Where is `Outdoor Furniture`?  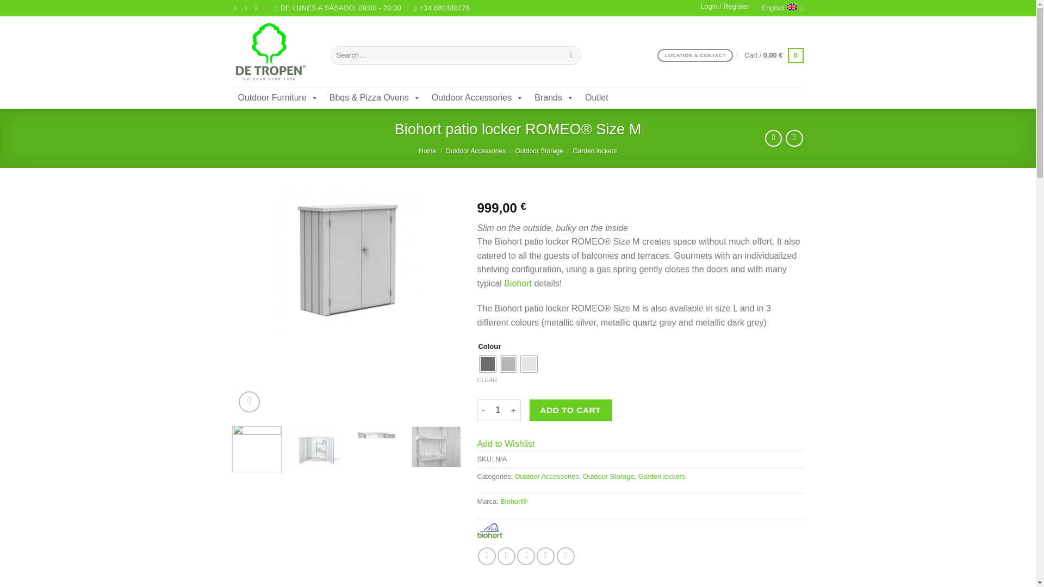 Outdoor Furniture is located at coordinates (278, 97).